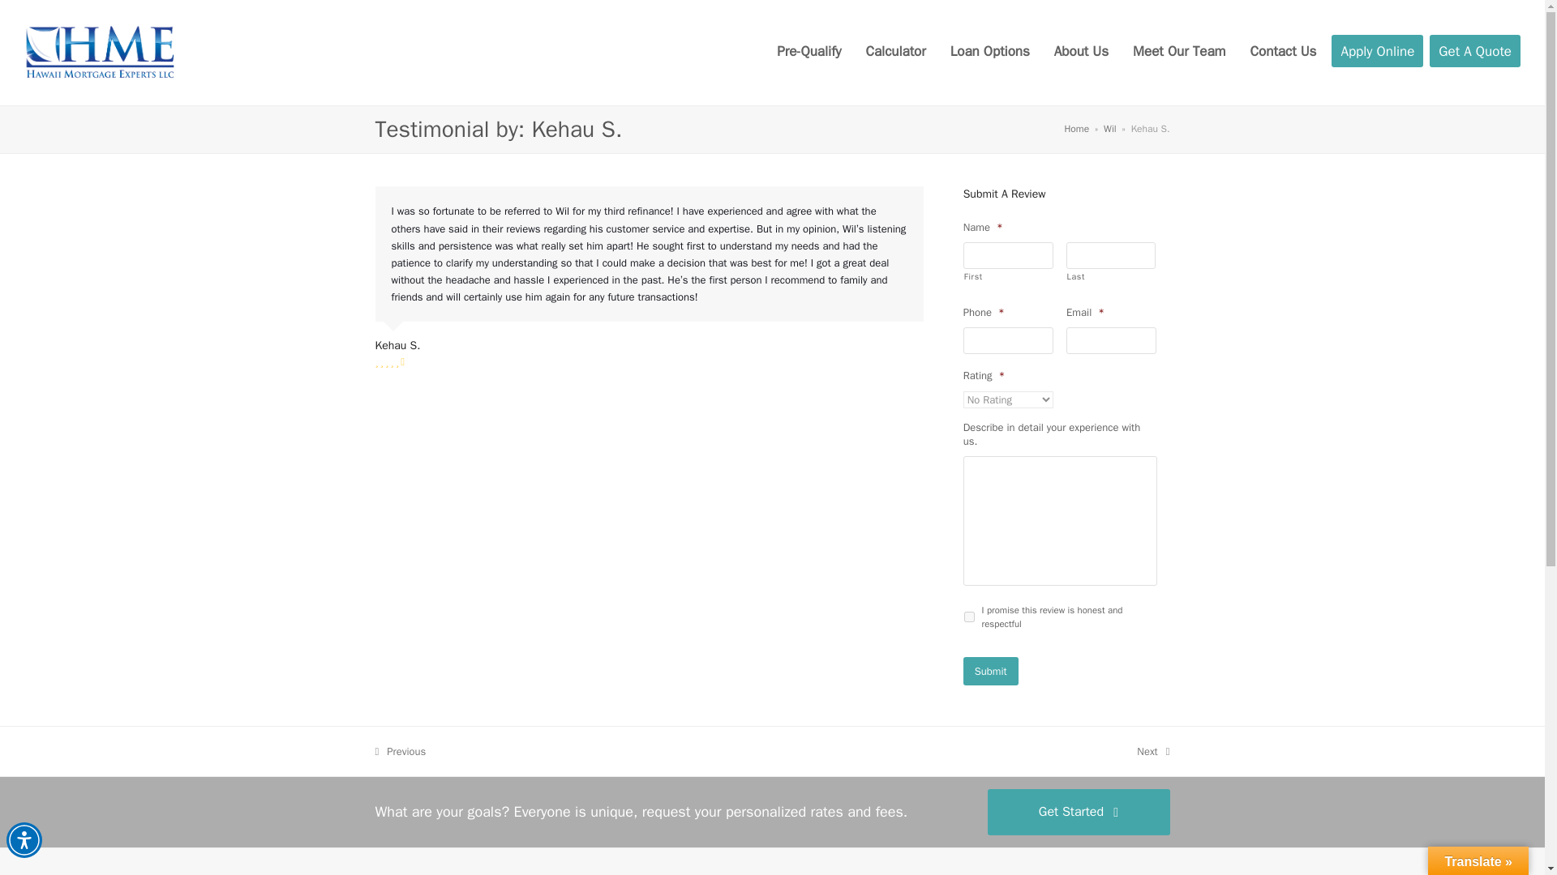 This screenshot has height=875, width=1557. I want to click on Home, so click(1075, 129).